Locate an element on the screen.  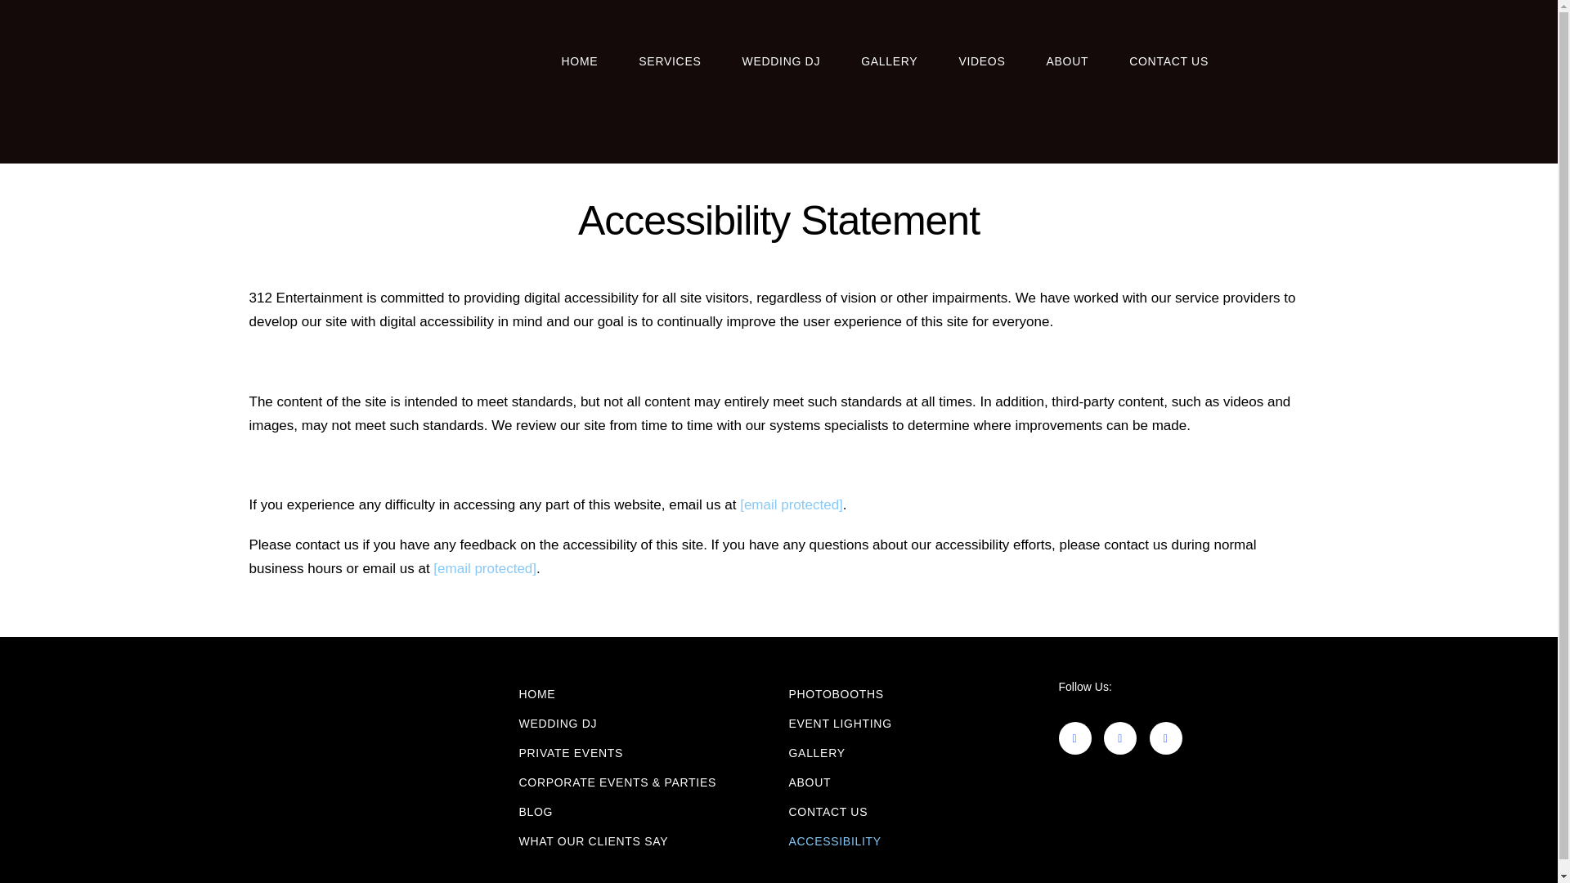
WEDDING DJ is located at coordinates (557, 723).